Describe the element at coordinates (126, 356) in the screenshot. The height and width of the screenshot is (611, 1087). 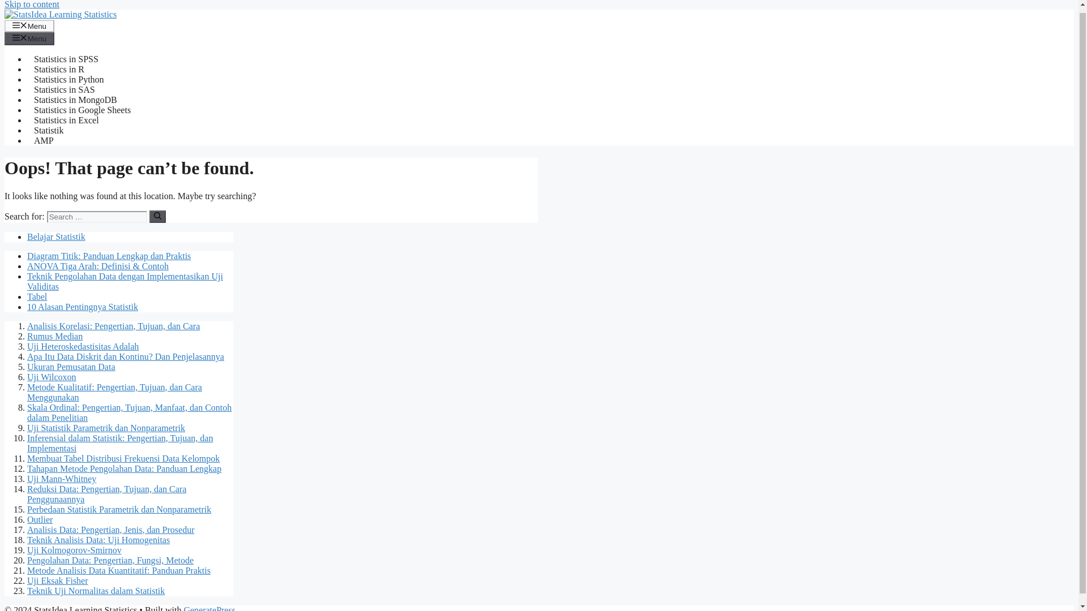
I see `Apa Itu Data Diskrit dan Kontinu? Dan Penjelasannya` at that location.